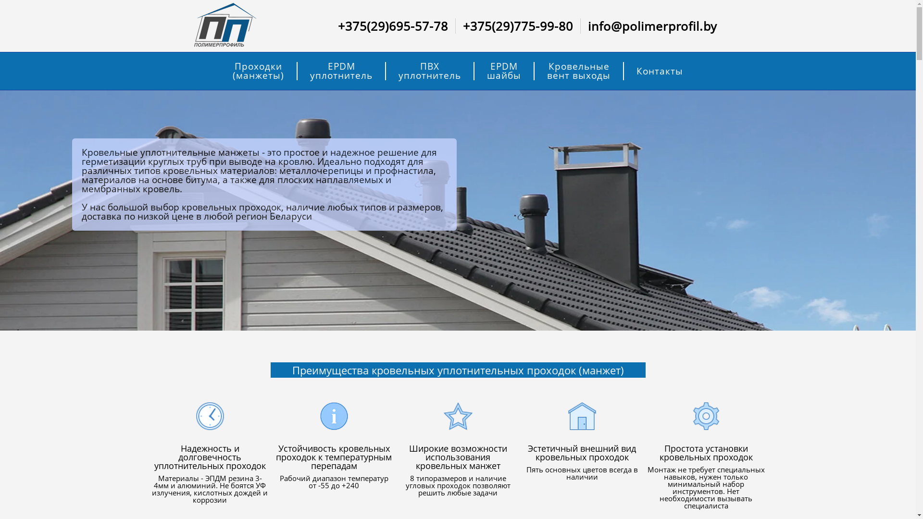 The height and width of the screenshot is (519, 923). I want to click on +375(29)775-99-80, so click(518, 26).